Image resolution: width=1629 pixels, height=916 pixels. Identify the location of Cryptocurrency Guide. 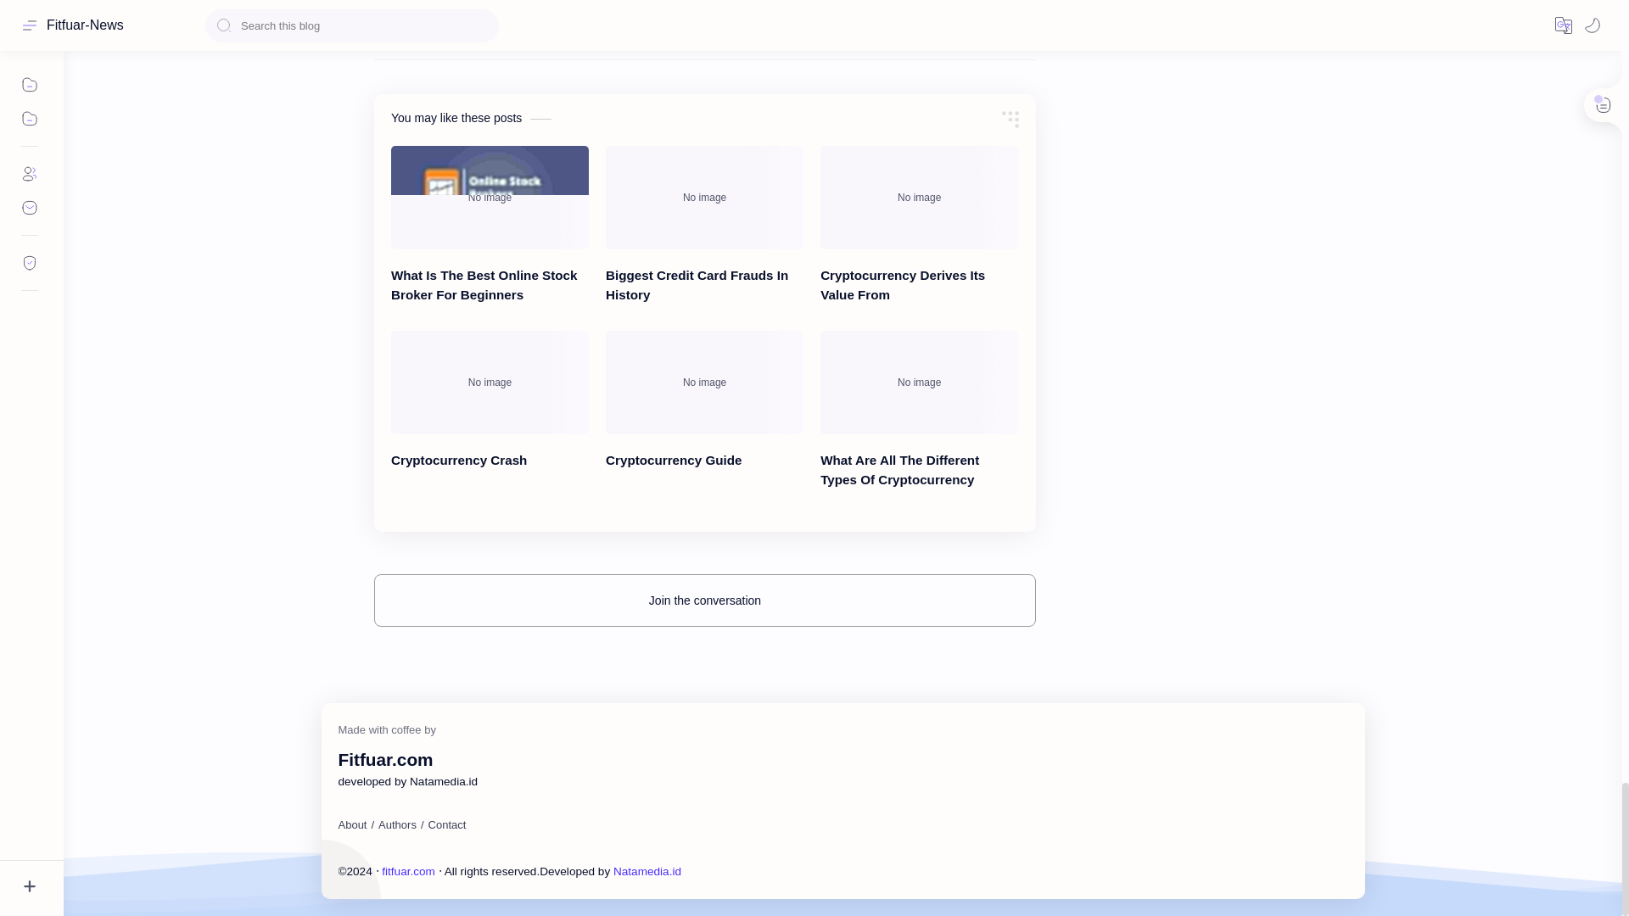
(704, 382).